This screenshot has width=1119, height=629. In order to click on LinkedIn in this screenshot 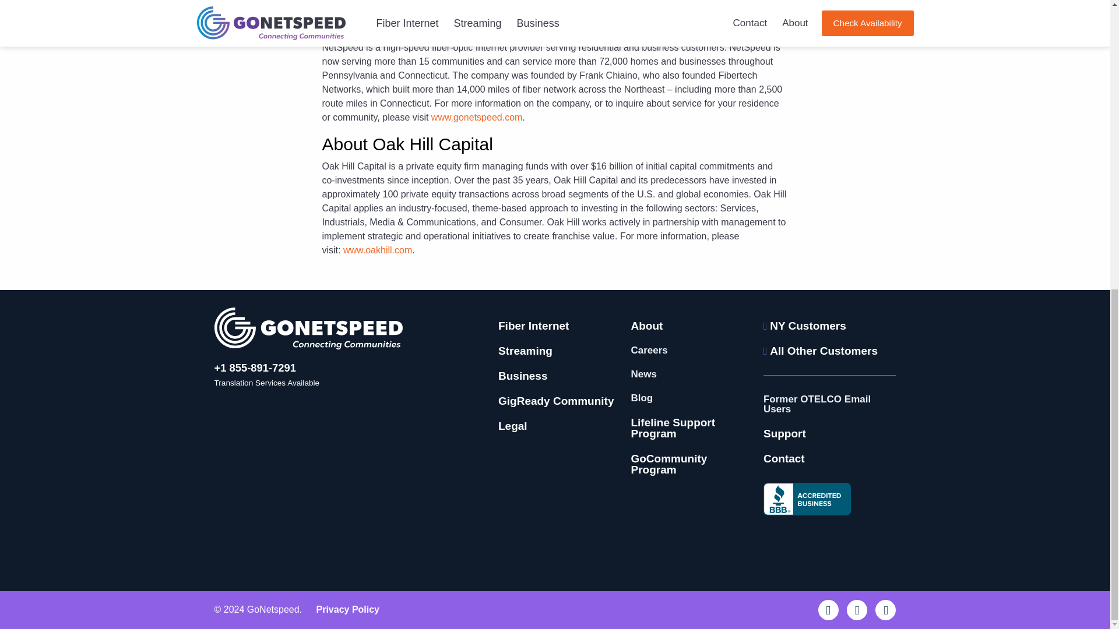, I will do `click(857, 610)`.